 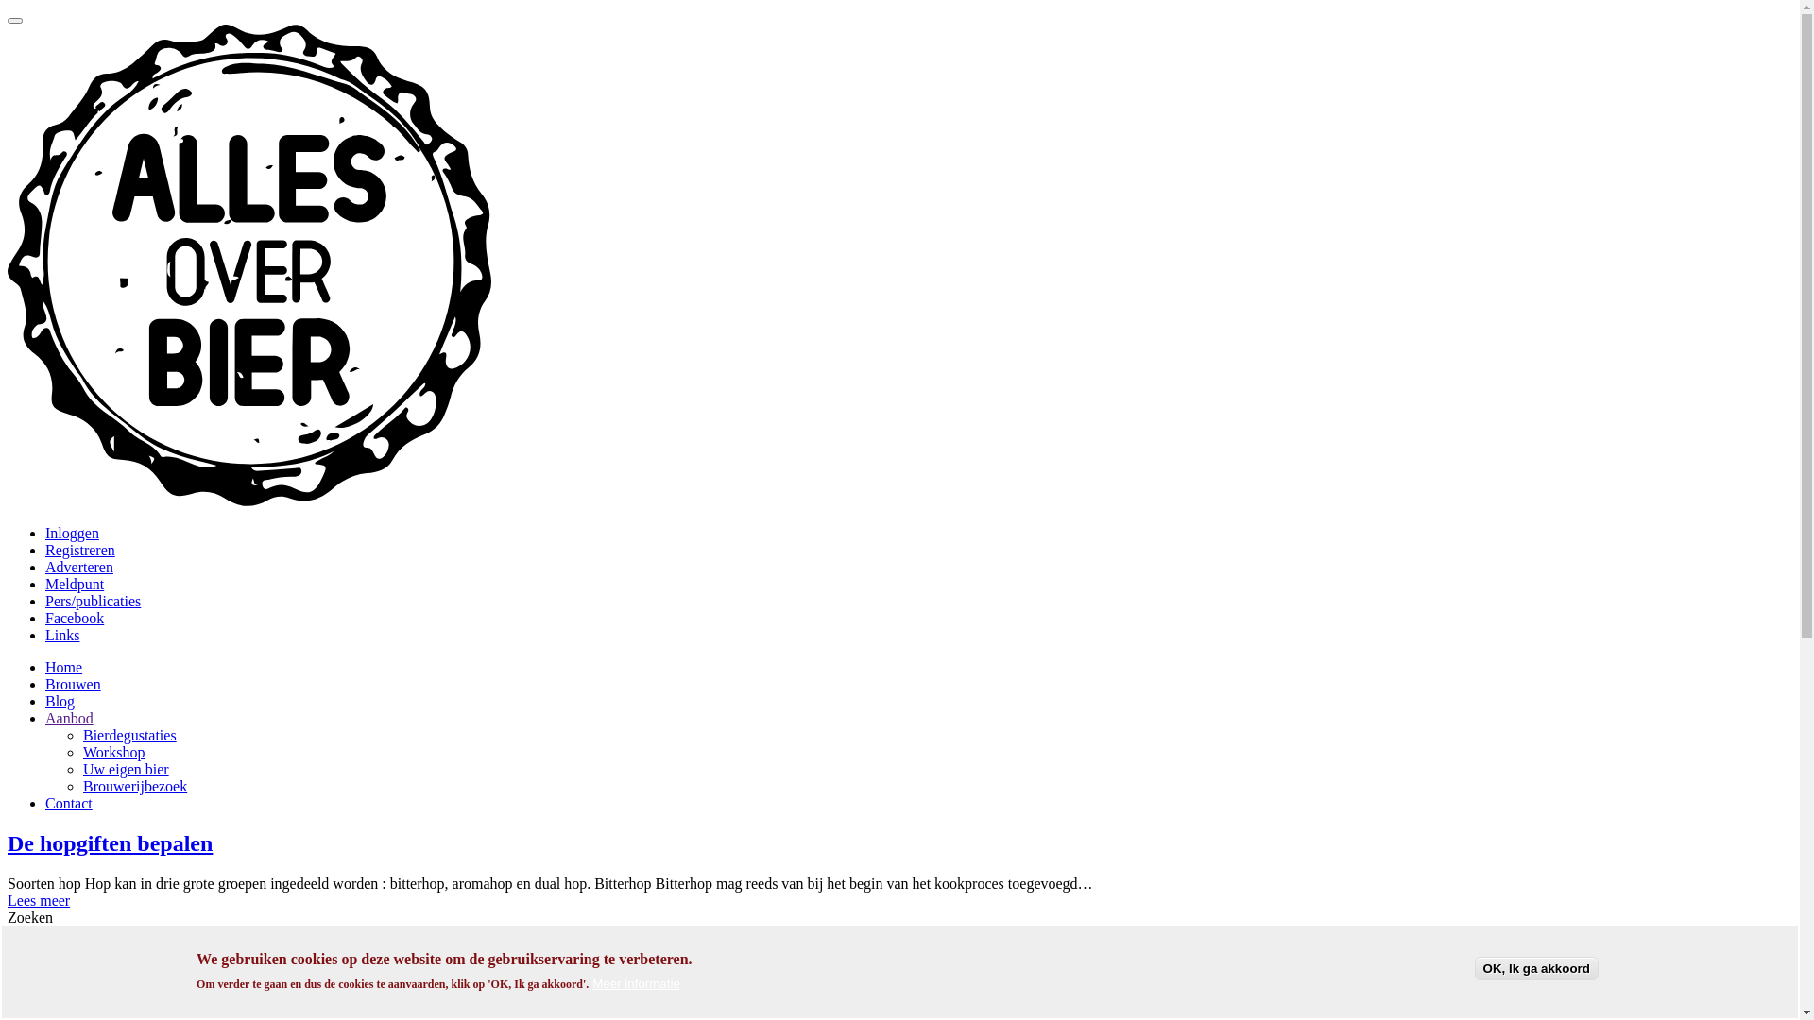 What do you see at coordinates (75, 618) in the screenshot?
I see `Facebook` at bounding box center [75, 618].